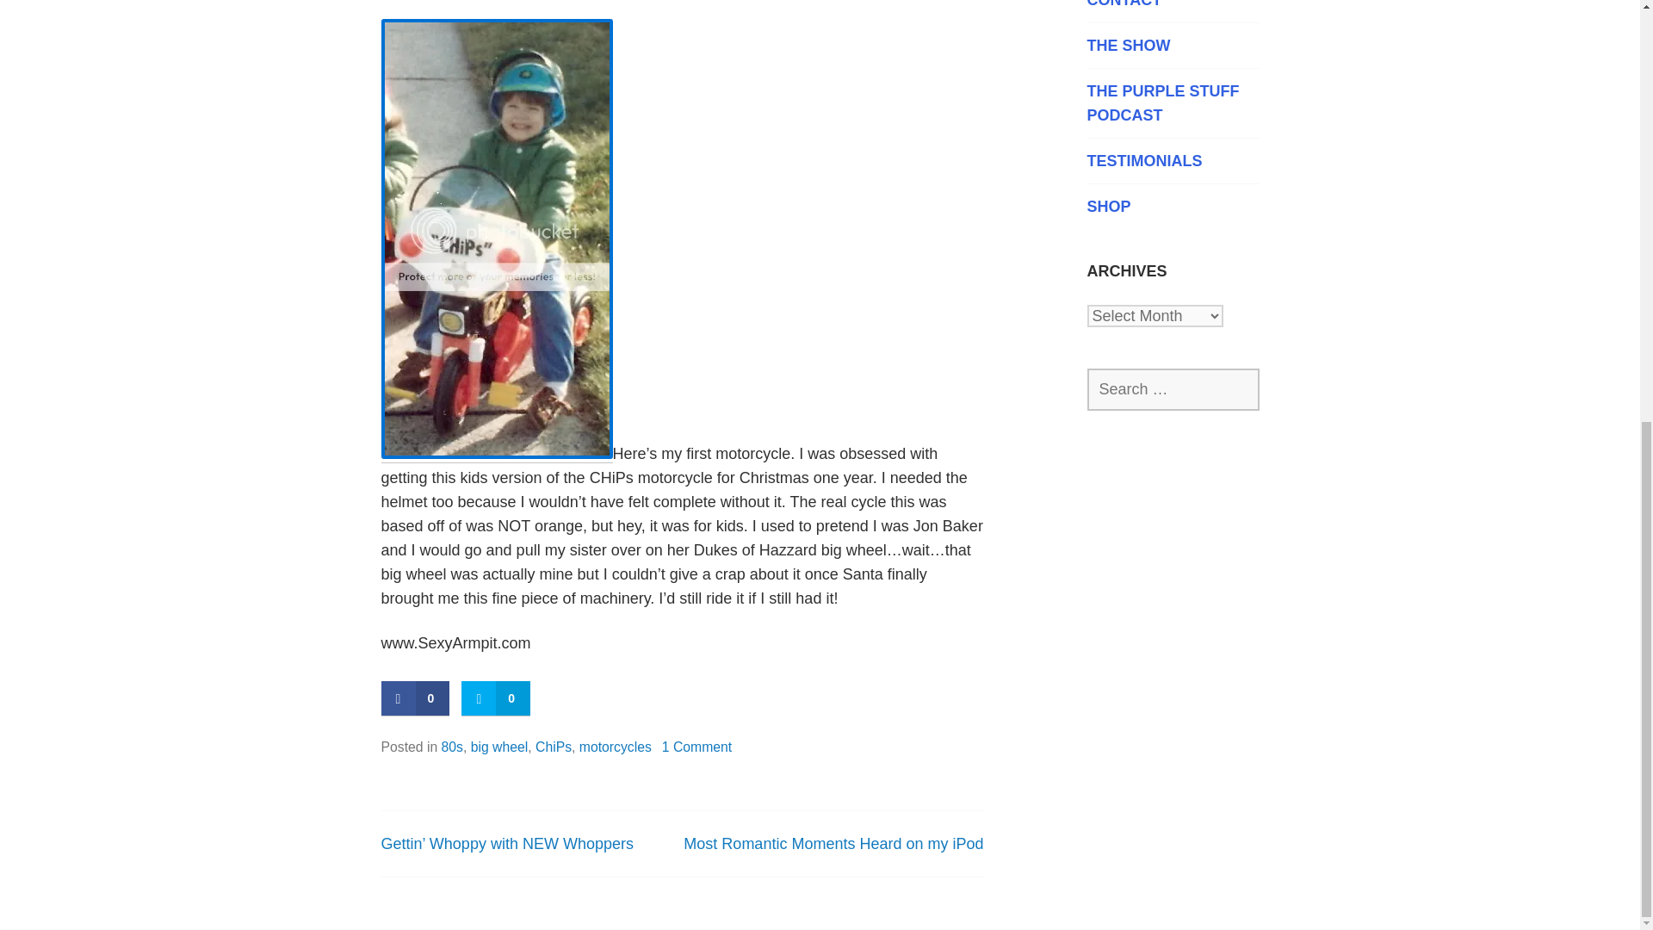 This screenshot has width=1653, height=930. What do you see at coordinates (1172, 206) in the screenshot?
I see `SHOP` at bounding box center [1172, 206].